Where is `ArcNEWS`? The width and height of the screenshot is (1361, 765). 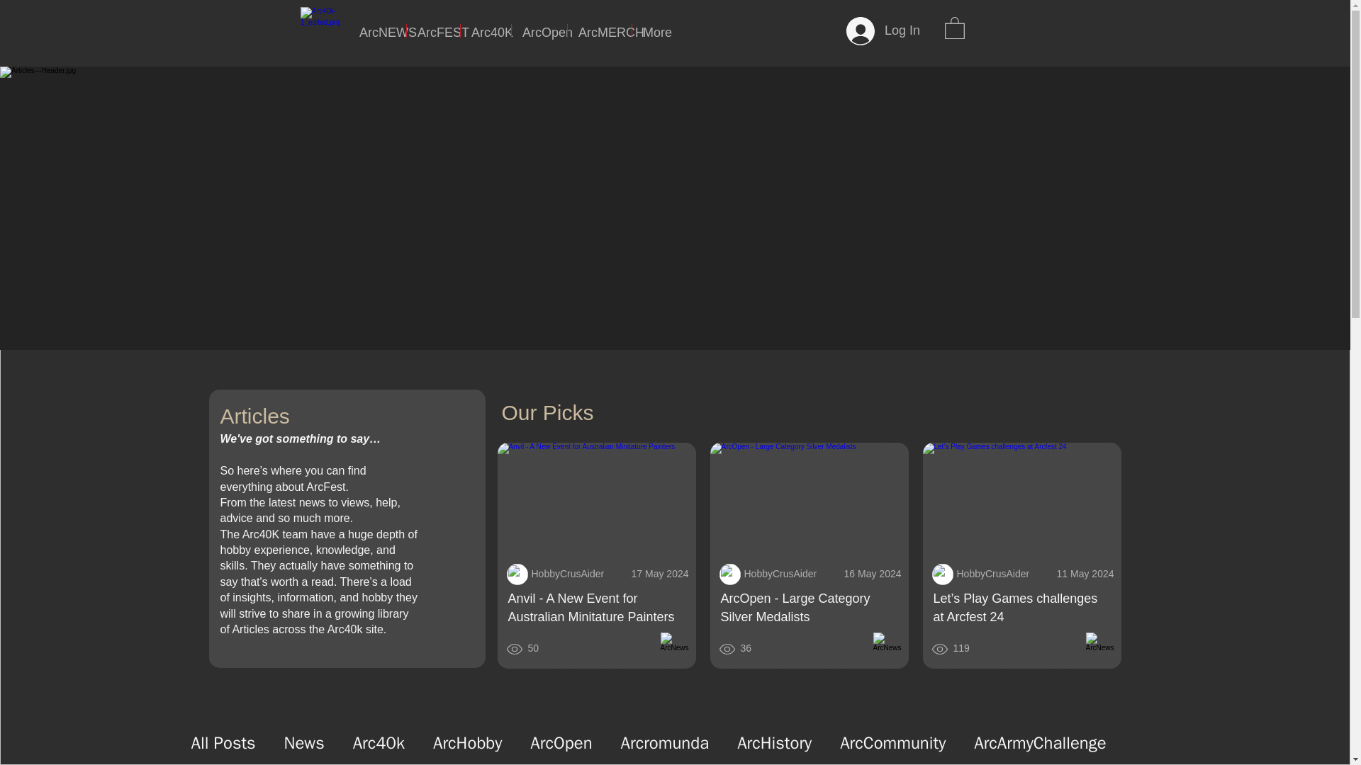
ArcNEWS is located at coordinates (377, 30).